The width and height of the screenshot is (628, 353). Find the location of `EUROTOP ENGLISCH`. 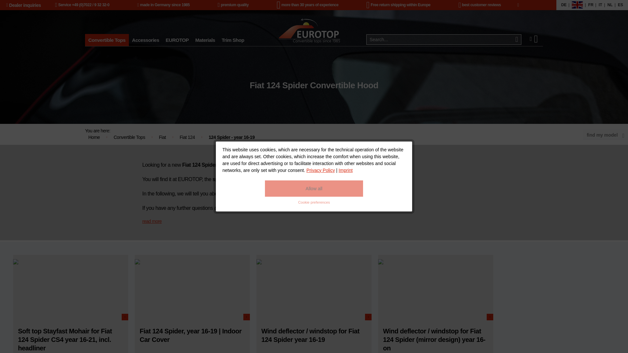

EUROTOP ENGLISCH is located at coordinates (577, 5).